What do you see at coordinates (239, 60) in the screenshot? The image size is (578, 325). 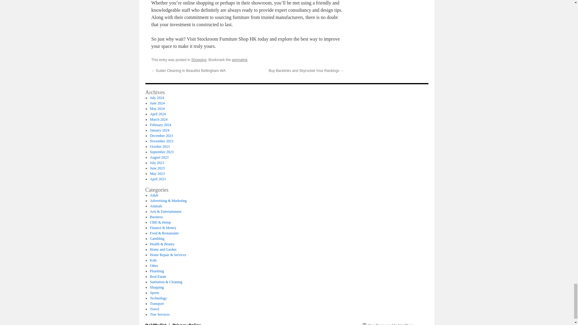 I see `Permalink to Stockroom Hong Kong: Your Furniture Authority` at bounding box center [239, 60].